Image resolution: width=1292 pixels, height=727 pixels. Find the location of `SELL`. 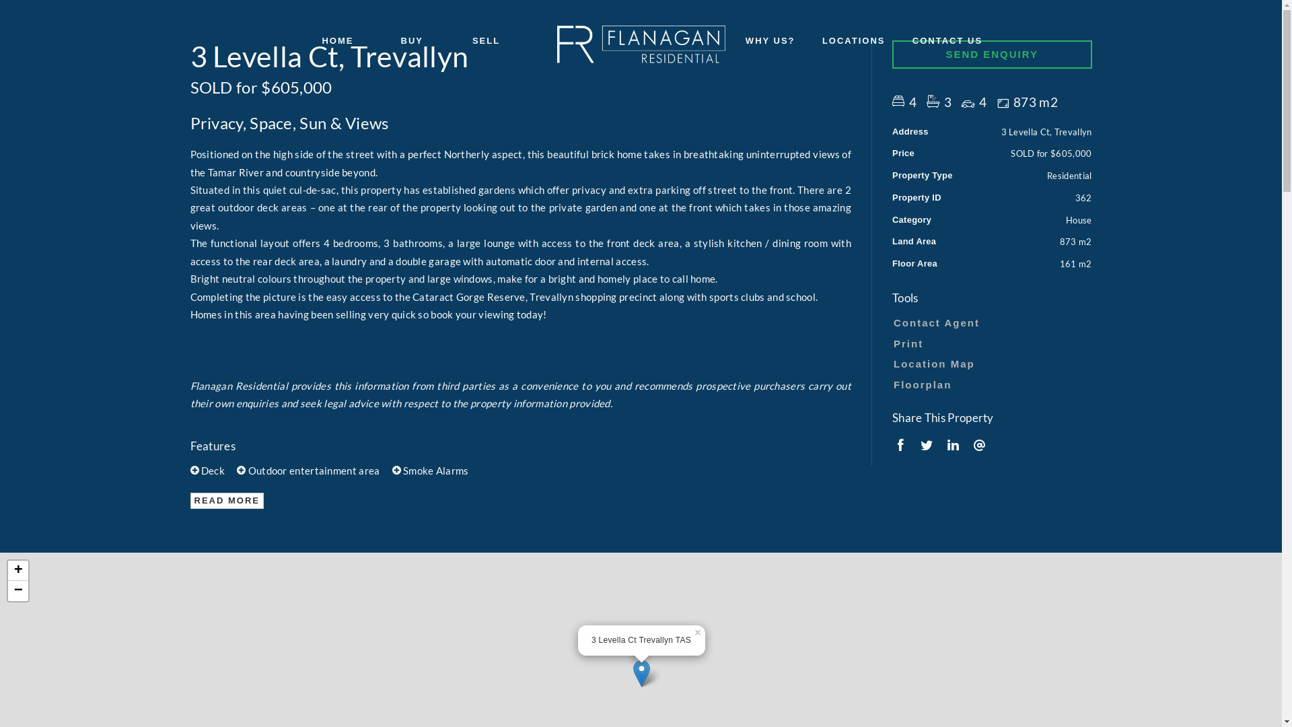

SELL is located at coordinates (487, 42).